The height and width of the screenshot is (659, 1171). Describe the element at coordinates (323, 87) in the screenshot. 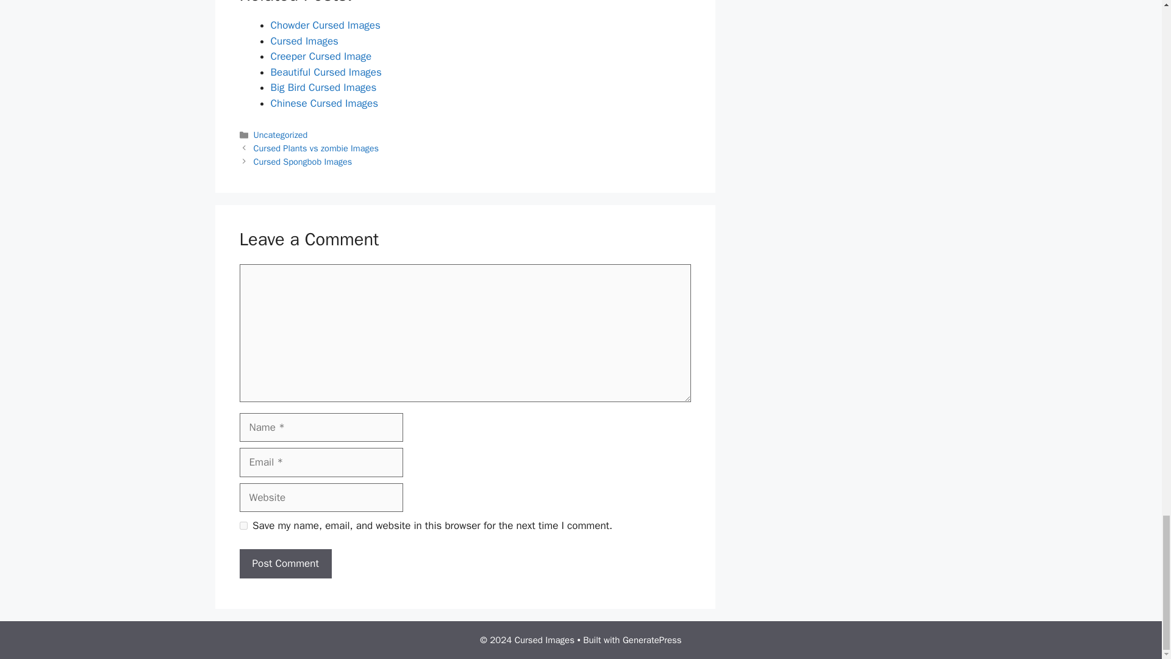

I see `Big Bird Cursed Images` at that location.